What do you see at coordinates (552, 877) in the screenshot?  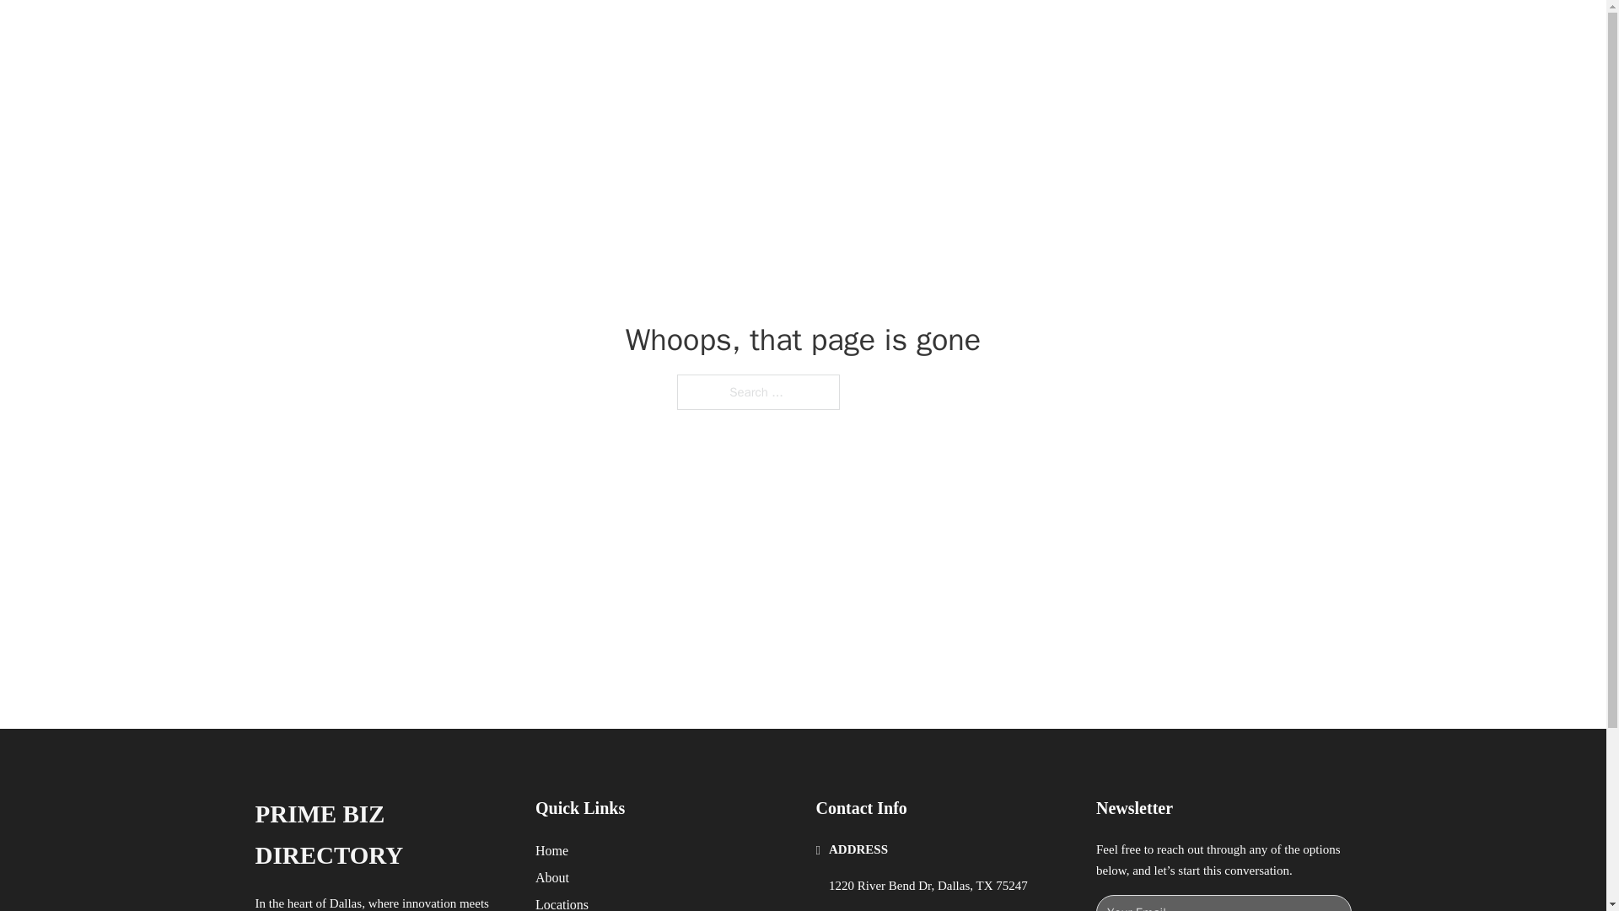 I see `About` at bounding box center [552, 877].